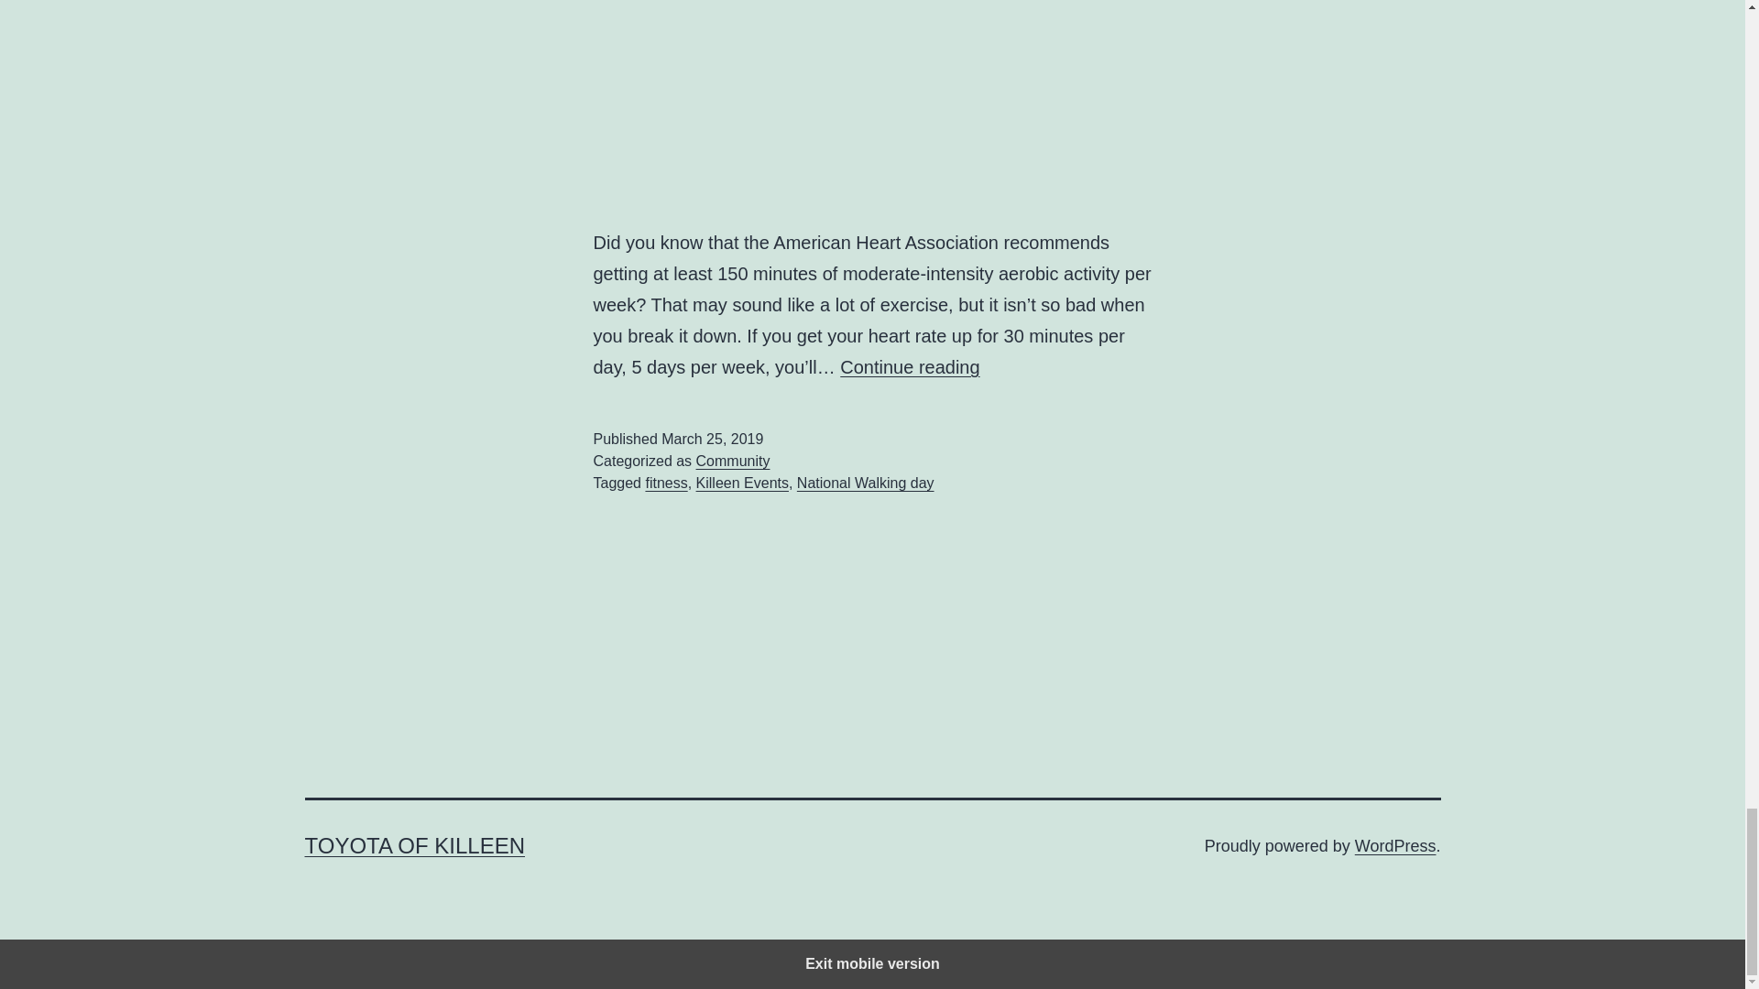 The image size is (1759, 989). Describe the element at coordinates (742, 483) in the screenshot. I see `Killeen Events` at that location.